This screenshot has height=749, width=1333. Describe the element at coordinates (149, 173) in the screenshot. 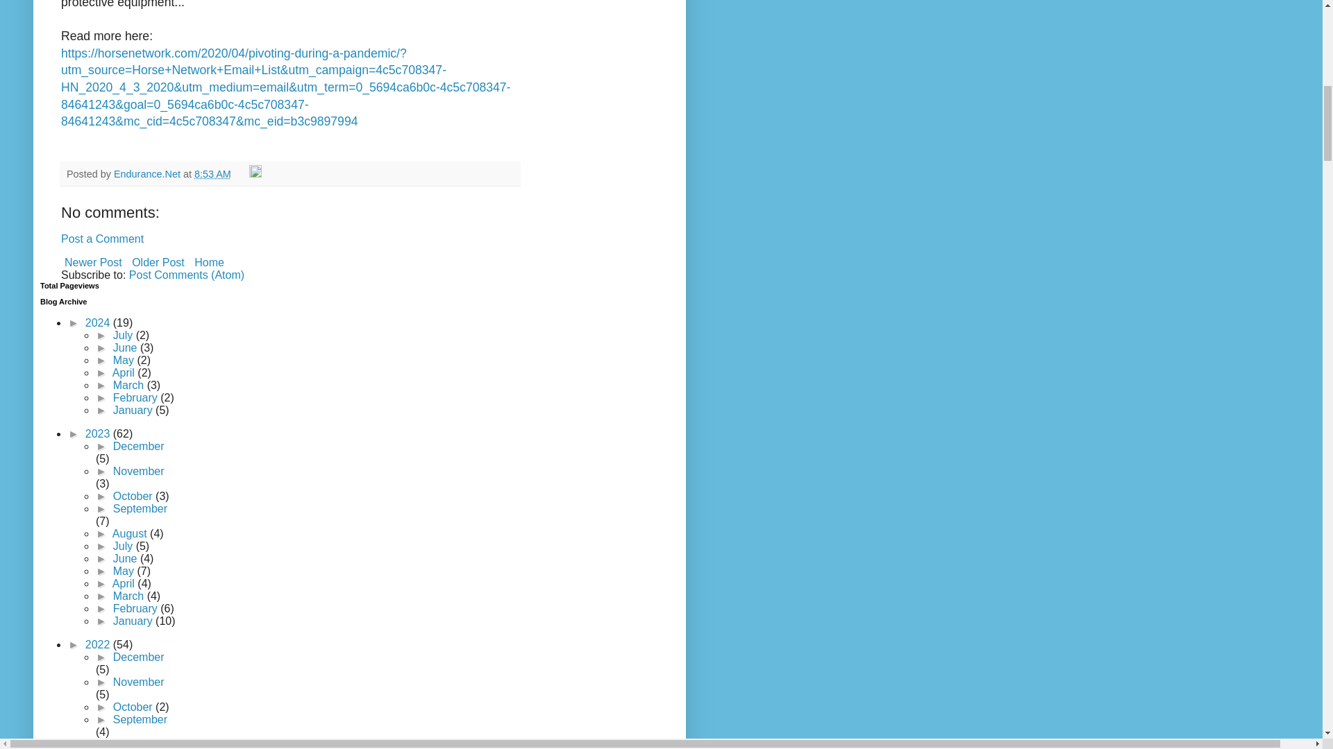

I see `author profile` at that location.